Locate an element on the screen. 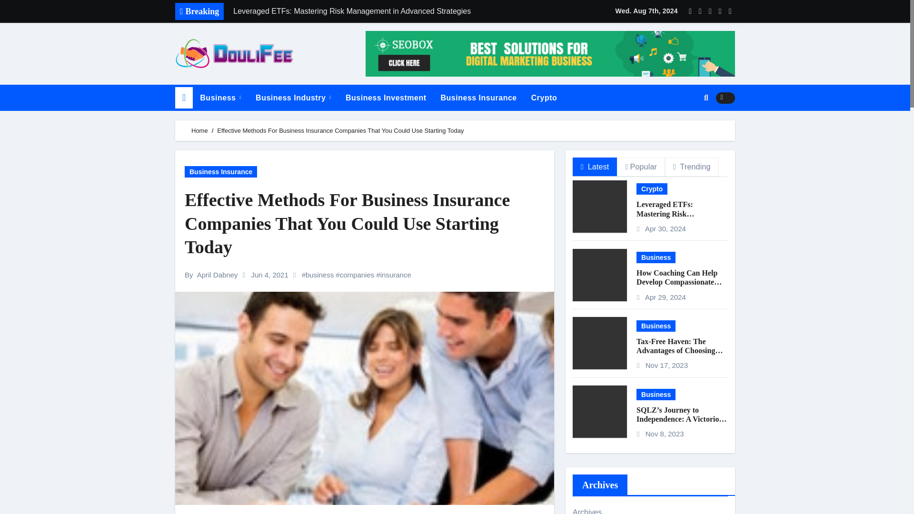  Business Insurance is located at coordinates (478, 98).